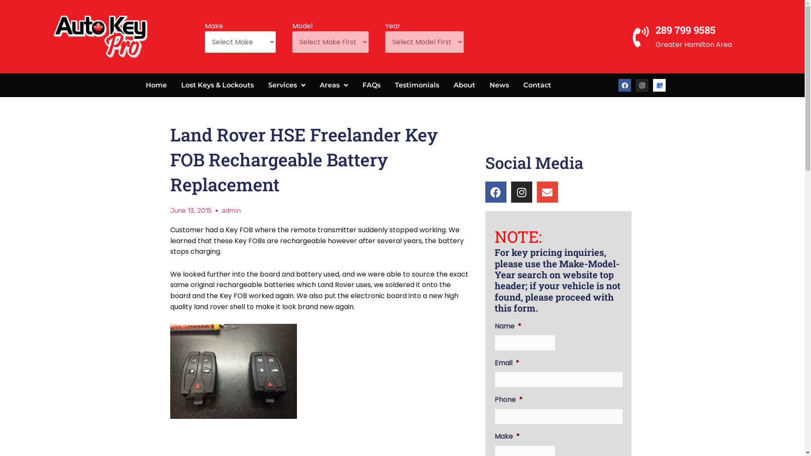  What do you see at coordinates (499, 85) in the screenshot?
I see `News` at bounding box center [499, 85].